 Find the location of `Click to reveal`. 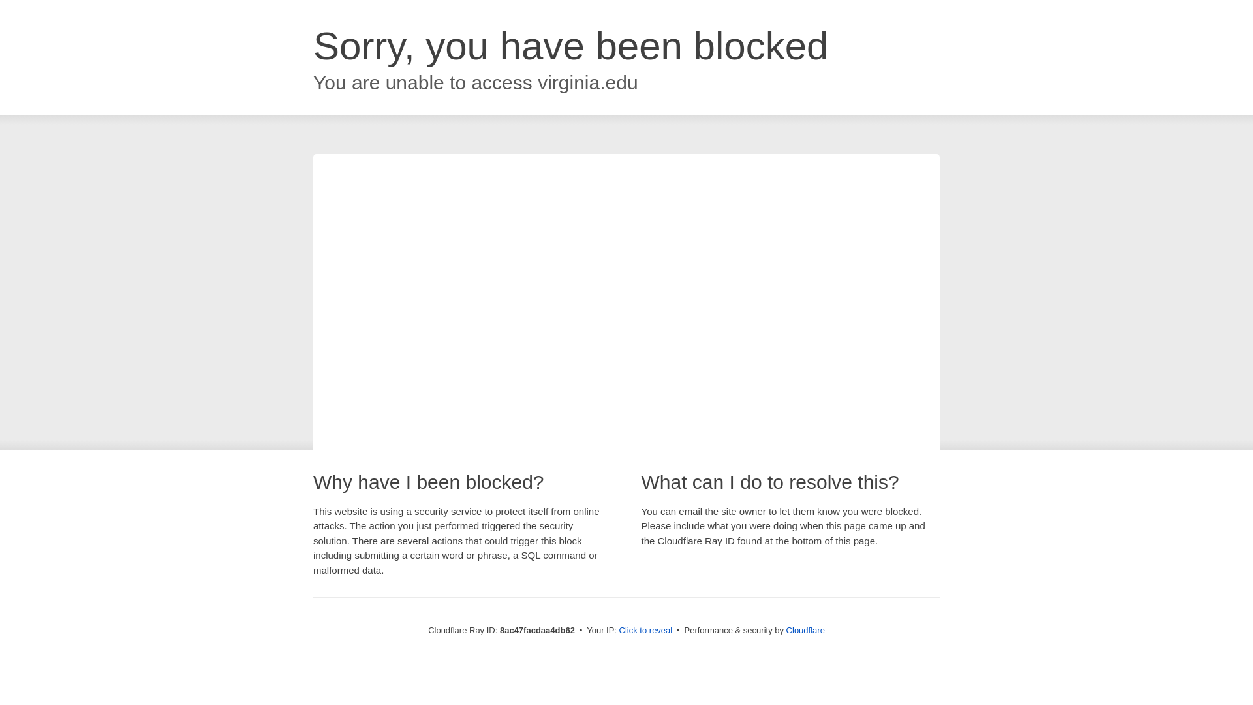

Click to reveal is located at coordinates (647, 631).